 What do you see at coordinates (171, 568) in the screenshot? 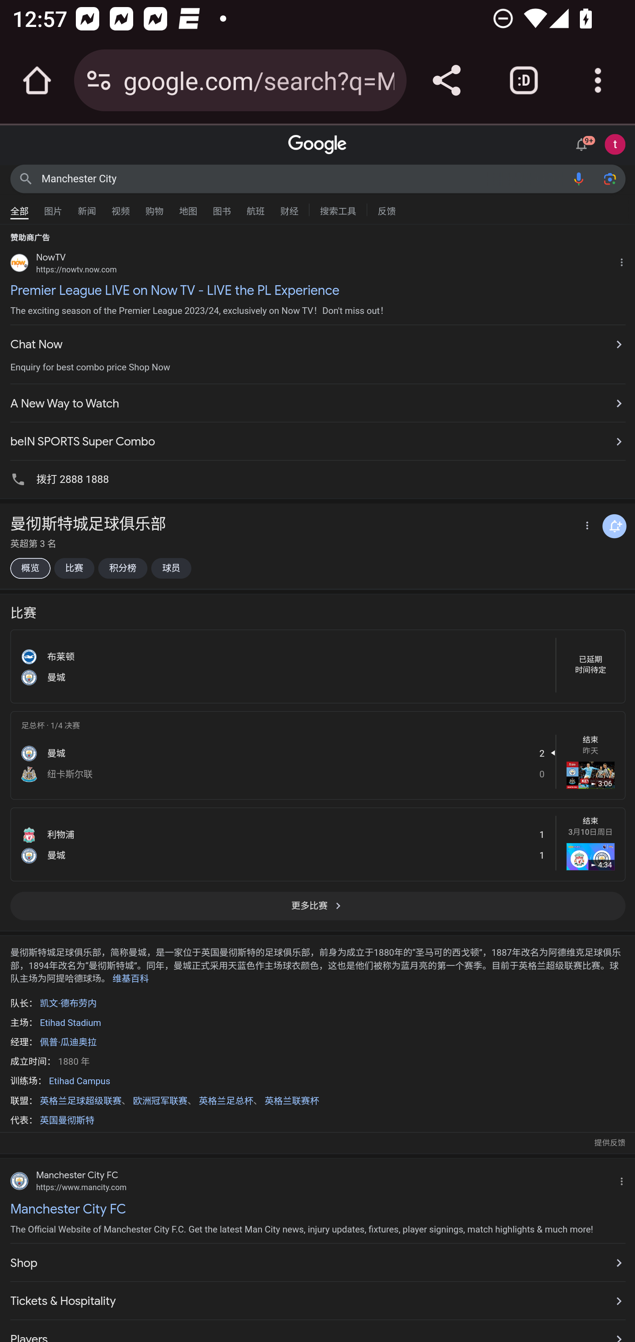
I see `球员` at bounding box center [171, 568].